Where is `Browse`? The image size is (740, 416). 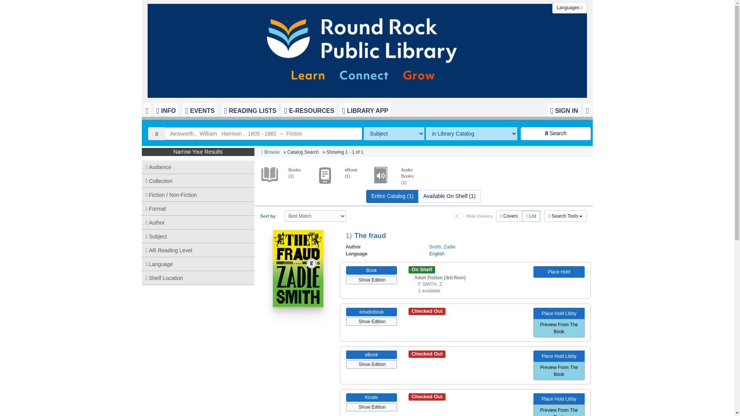
Browse is located at coordinates (270, 152).